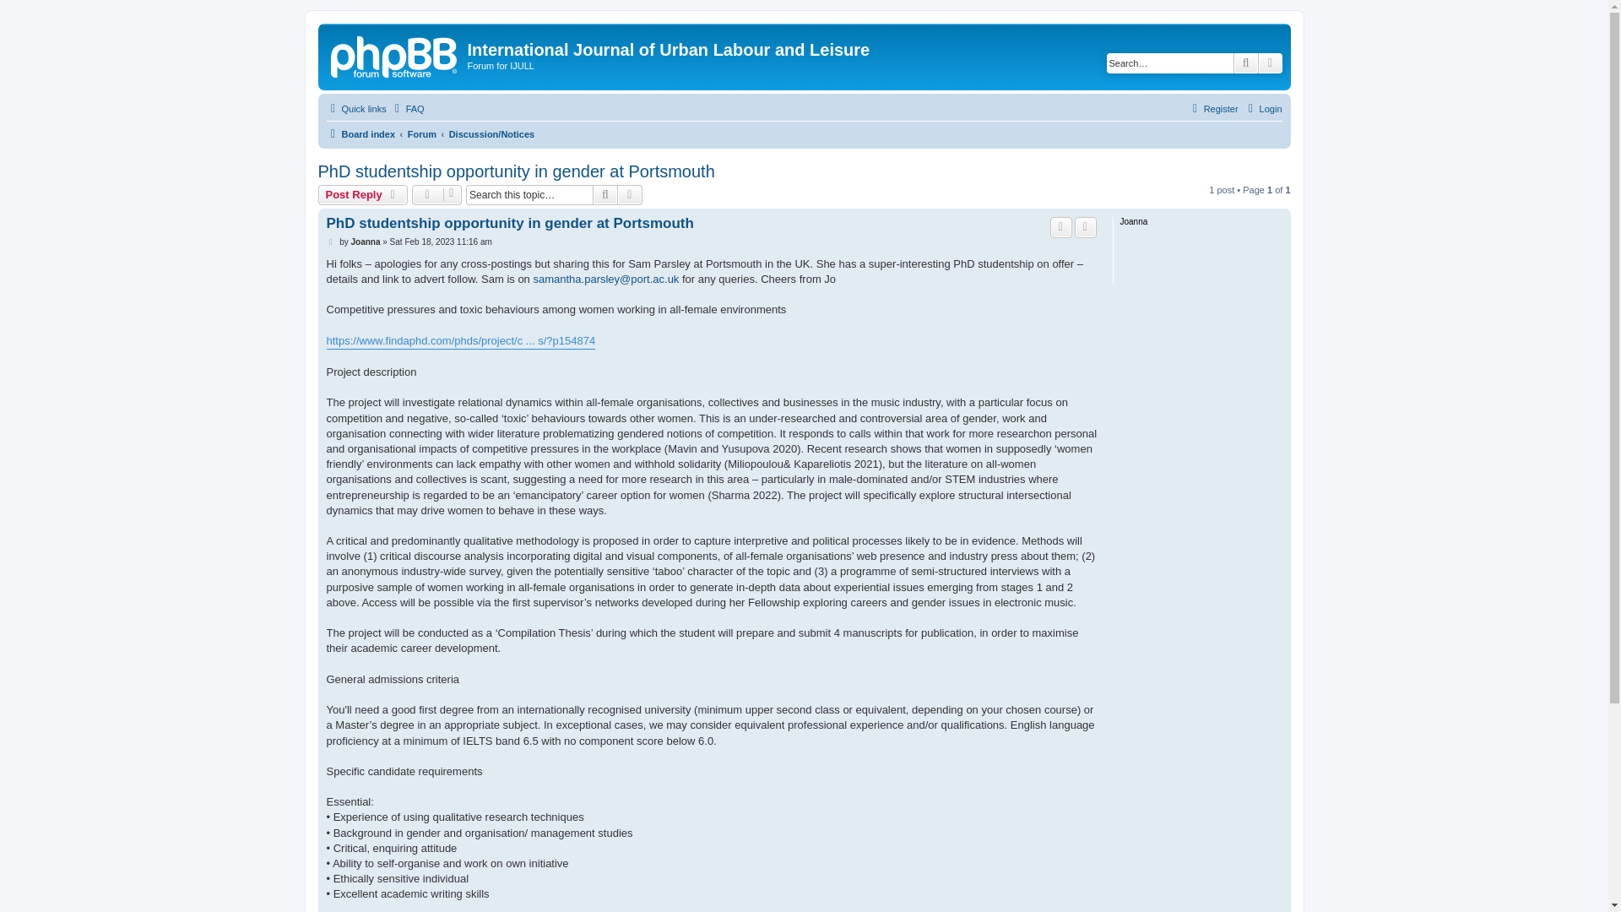 The height and width of the screenshot is (912, 1621). Describe the element at coordinates (630, 195) in the screenshot. I see `Advanced search` at that location.